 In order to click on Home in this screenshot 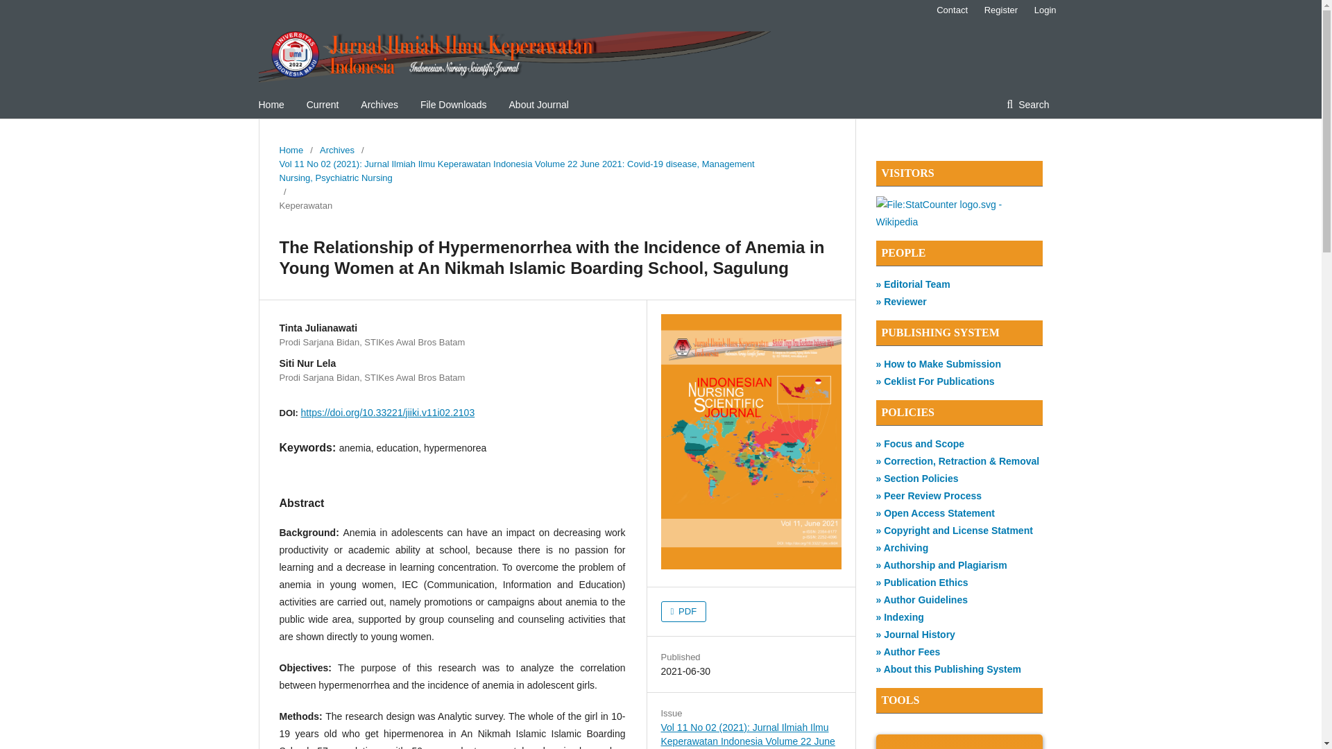, I will do `click(271, 104)`.